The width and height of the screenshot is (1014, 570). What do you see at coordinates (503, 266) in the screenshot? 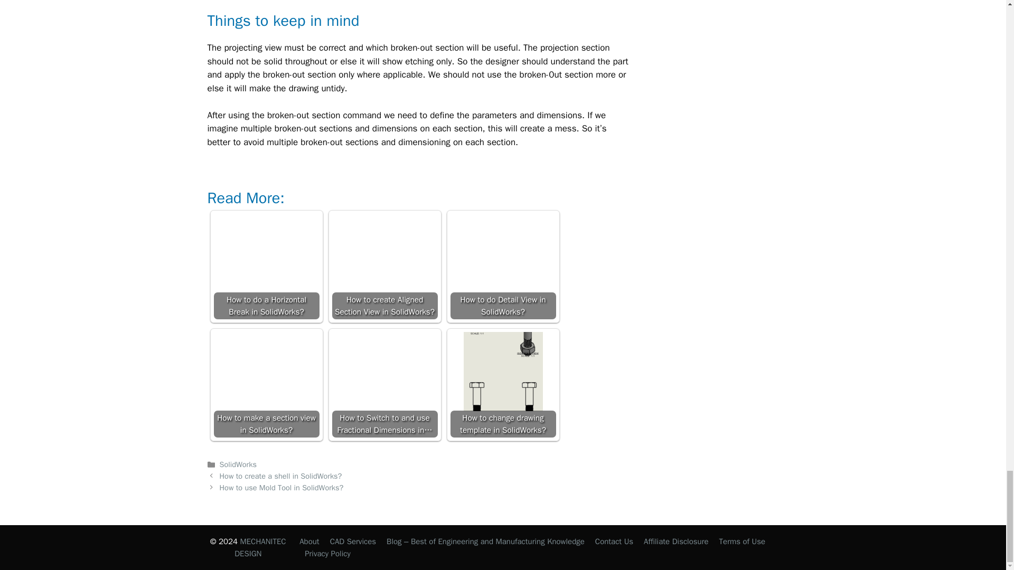
I see `How to do Detail View in SolidWorks?` at bounding box center [503, 266].